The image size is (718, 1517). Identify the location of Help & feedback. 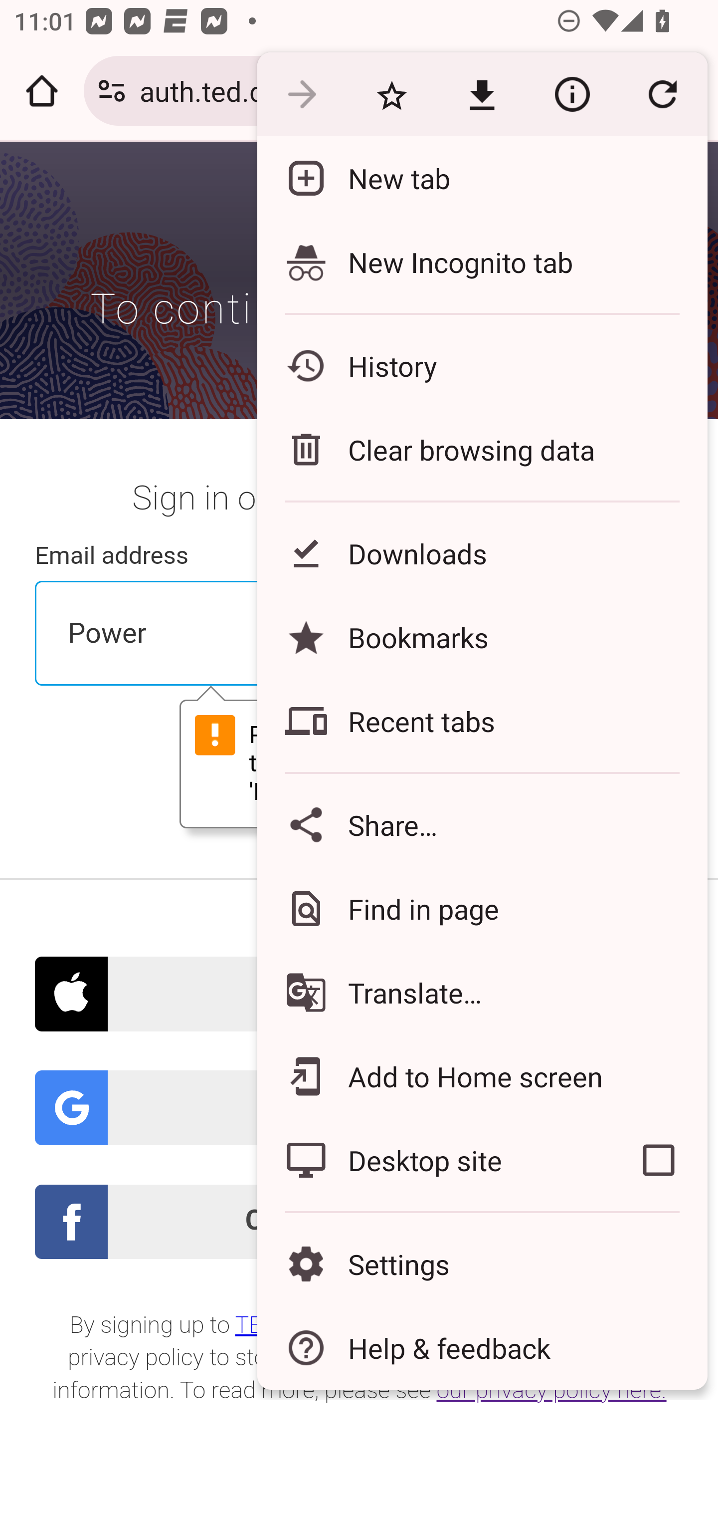
(482, 1347).